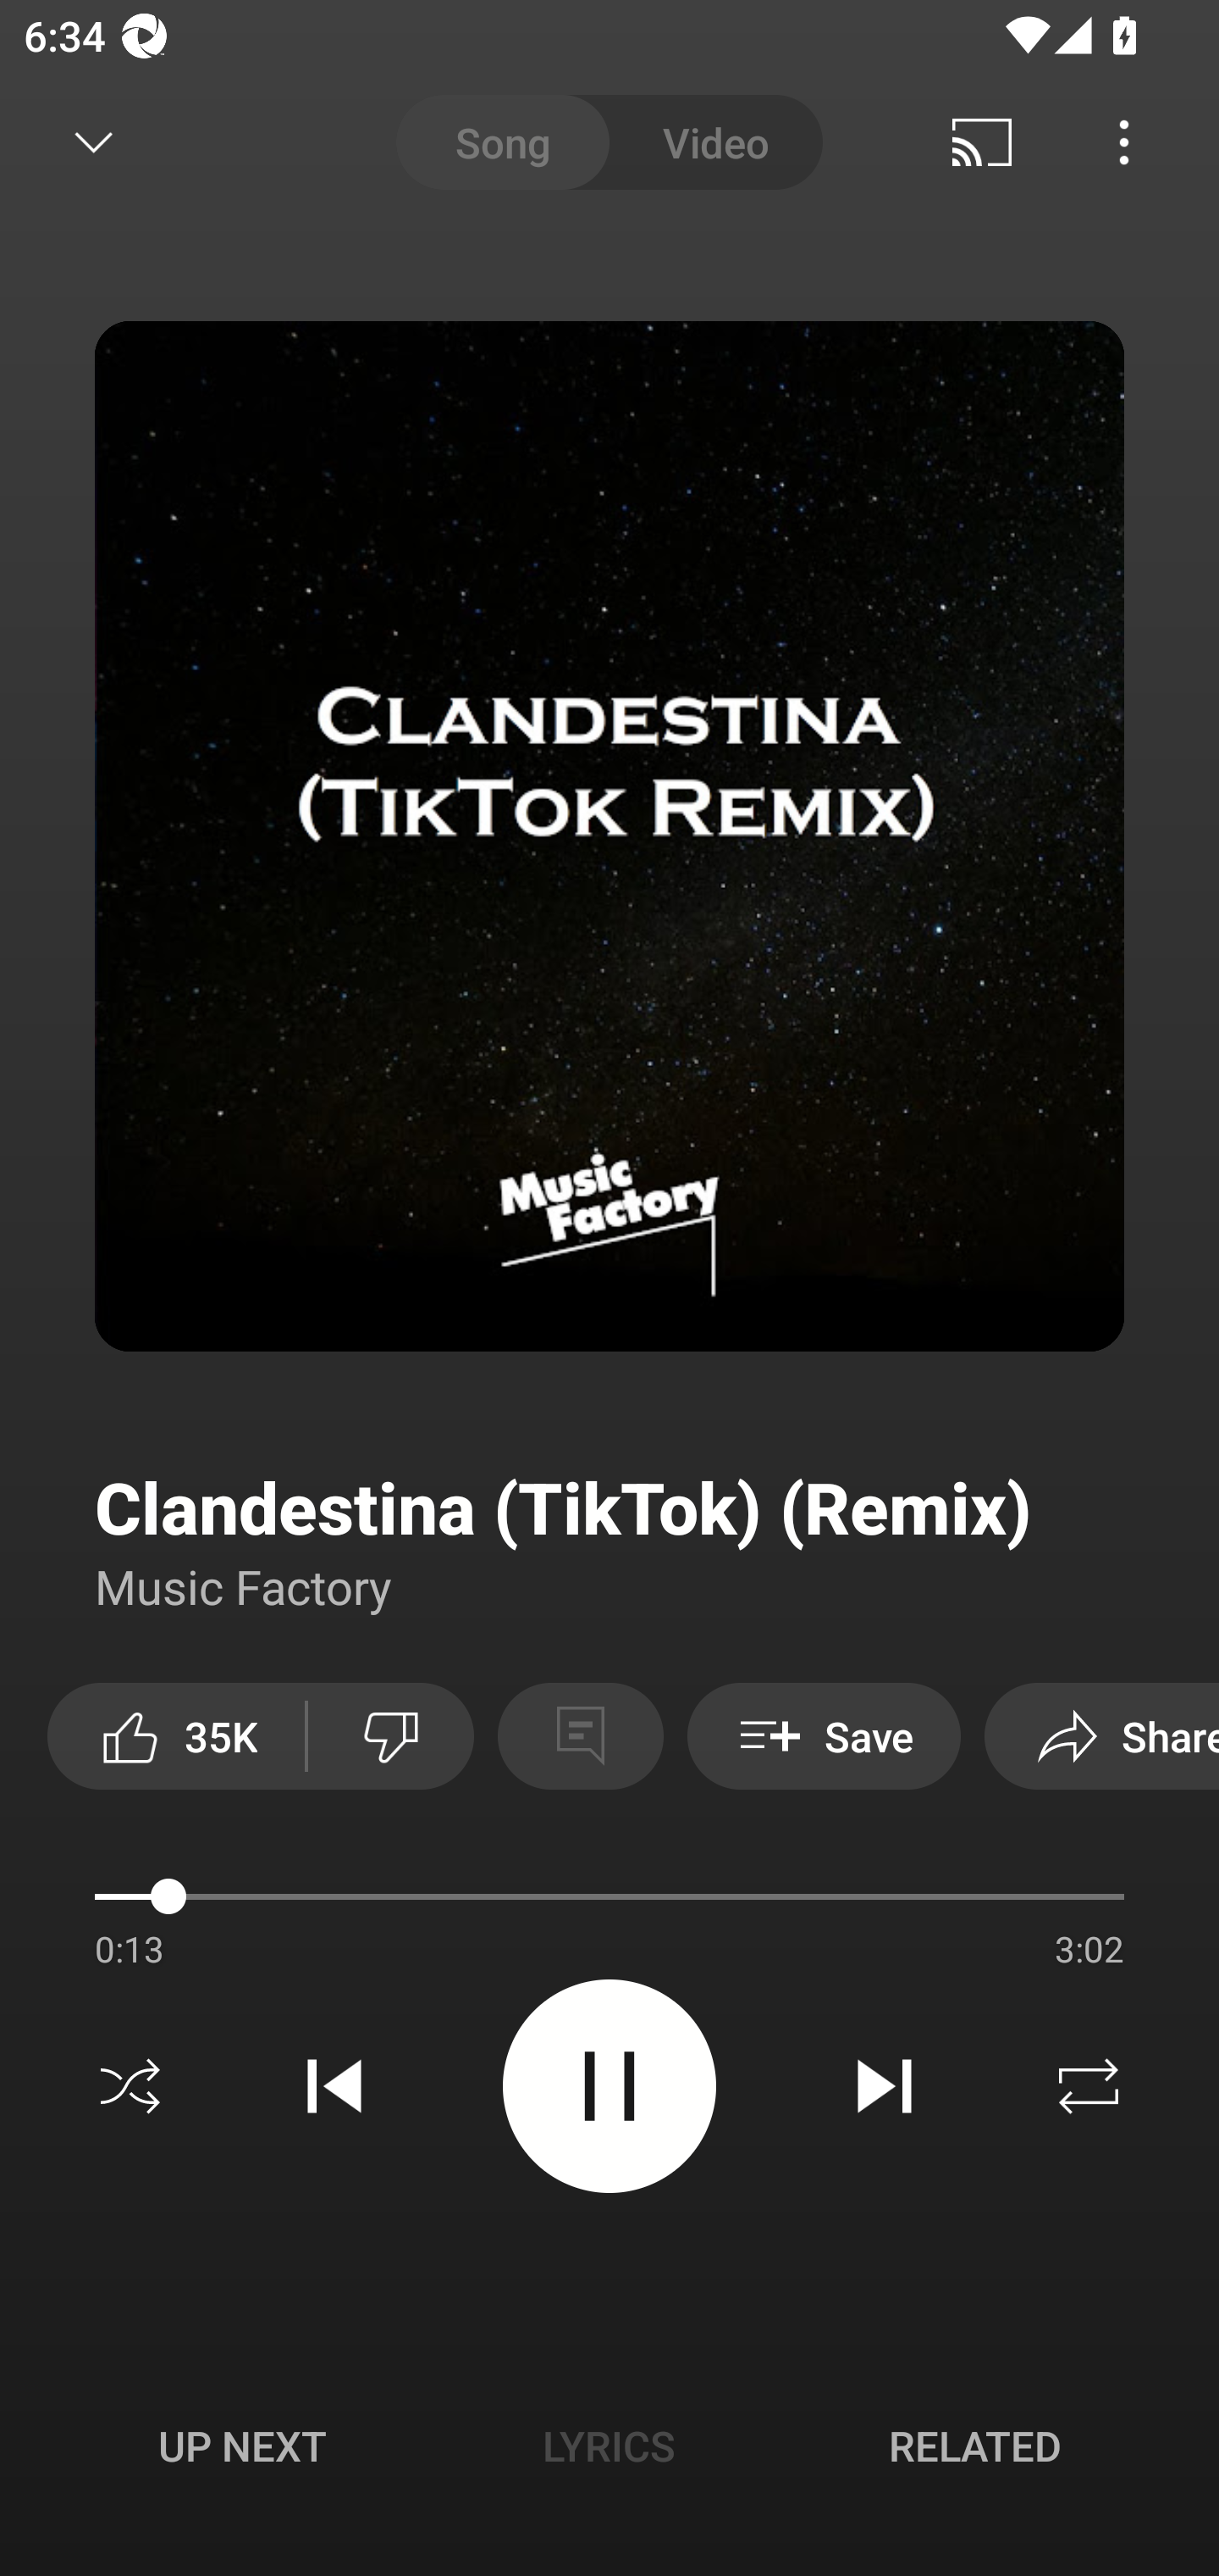  Describe the element at coordinates (884, 2086) in the screenshot. I see `Next track` at that location.